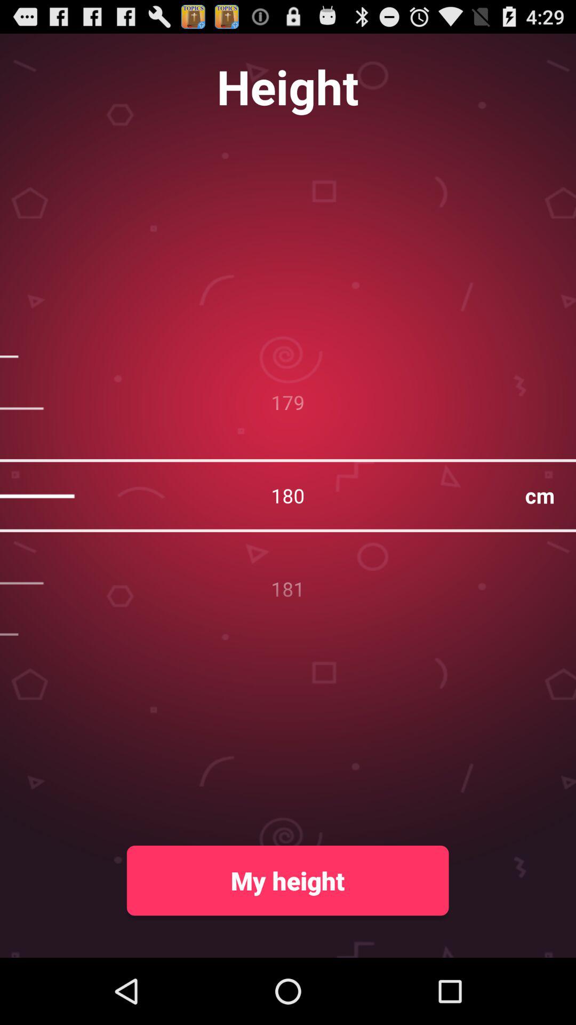 The width and height of the screenshot is (576, 1025). Describe the element at coordinates (288, 495) in the screenshot. I see `select the item below the height` at that location.